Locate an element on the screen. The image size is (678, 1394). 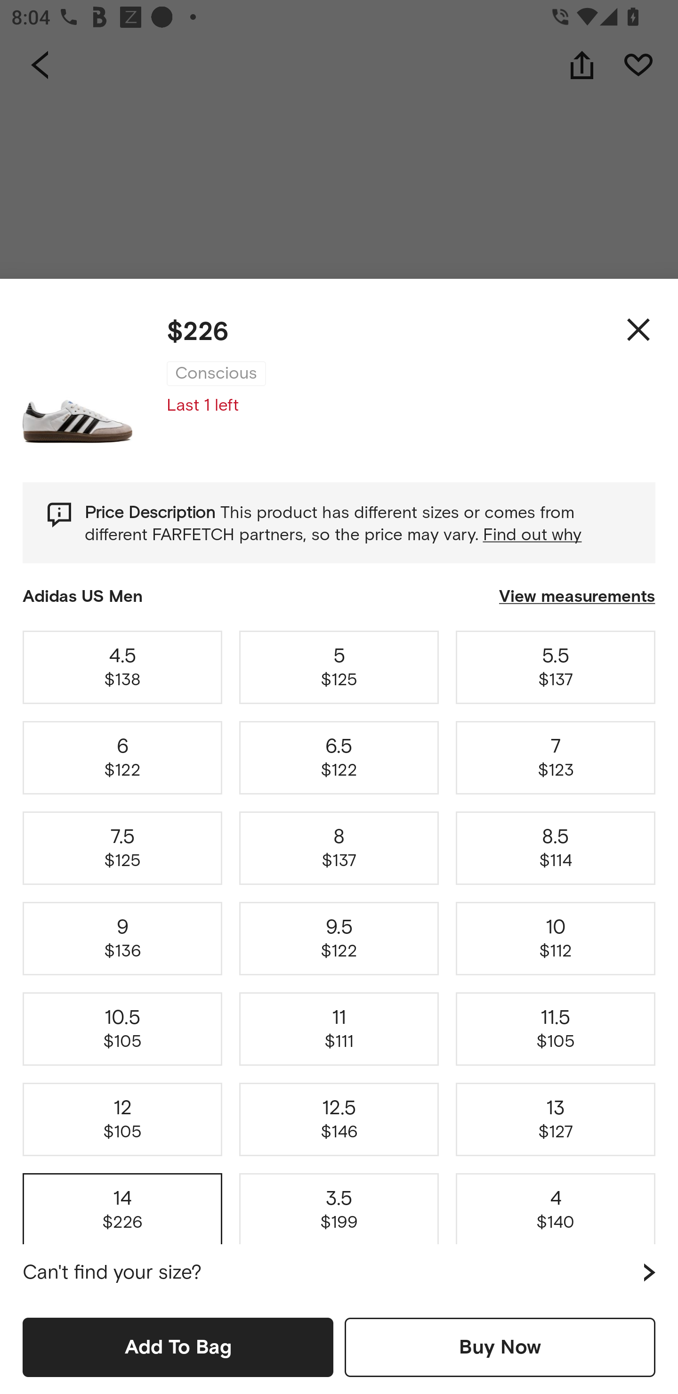
5.5 $137 is located at coordinates (556, 667).